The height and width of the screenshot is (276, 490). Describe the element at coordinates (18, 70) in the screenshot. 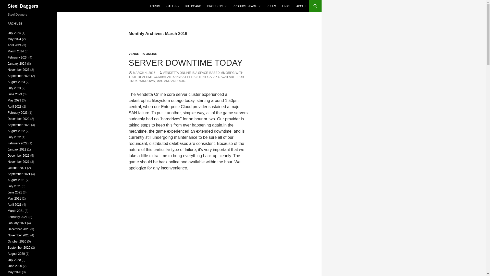

I see `November 2023` at that location.